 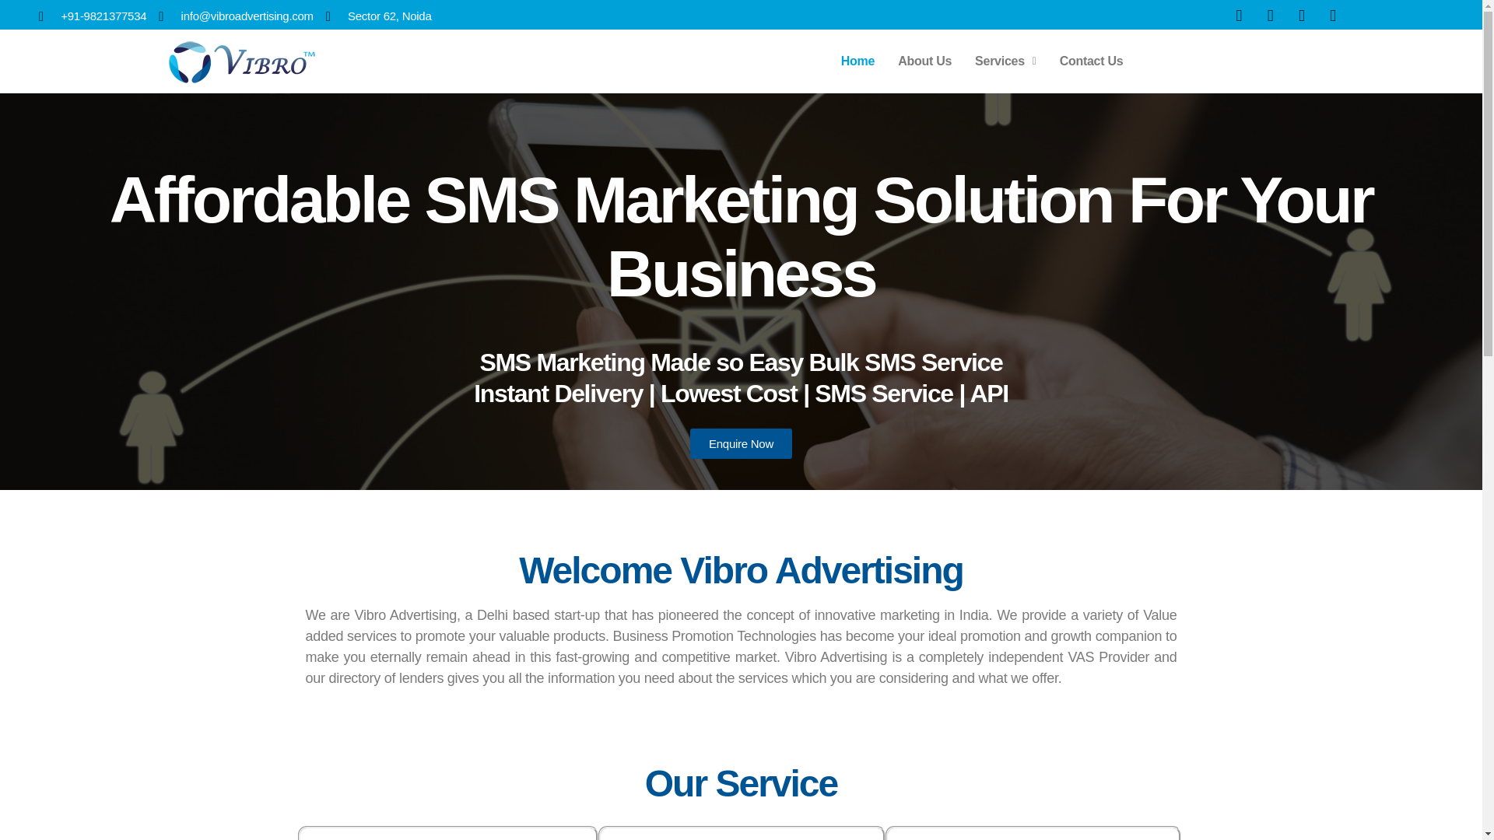 What do you see at coordinates (924, 61) in the screenshot?
I see `About Us` at bounding box center [924, 61].